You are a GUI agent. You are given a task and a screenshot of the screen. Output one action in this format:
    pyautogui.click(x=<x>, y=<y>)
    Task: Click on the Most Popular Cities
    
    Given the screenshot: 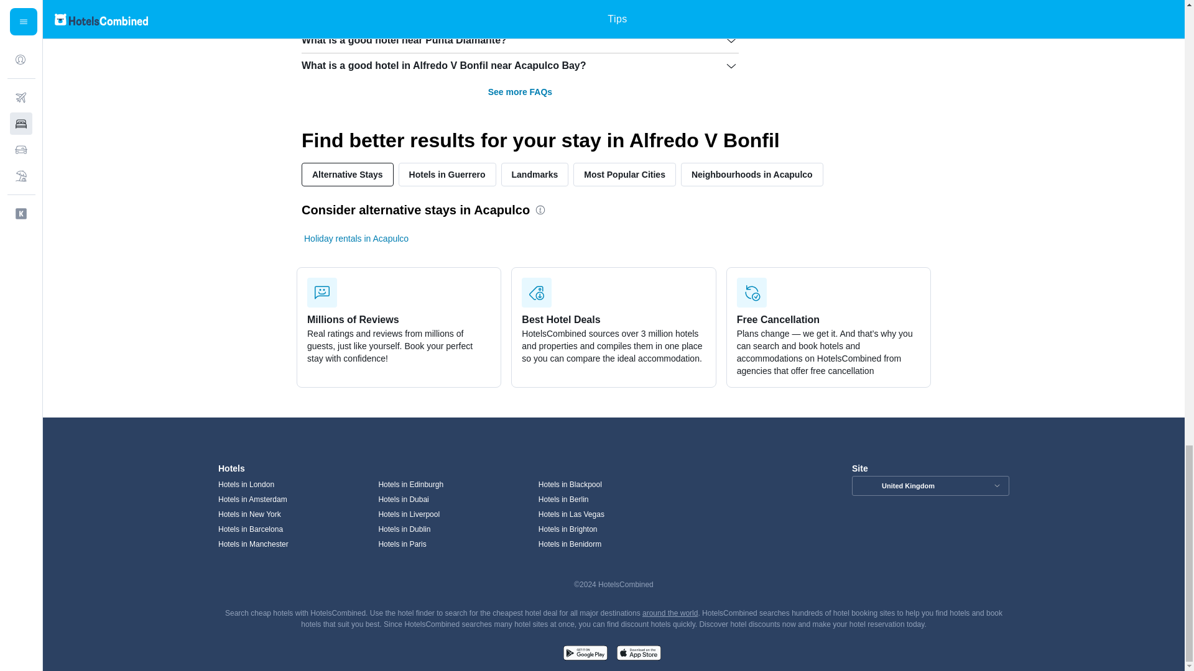 What is the action you would take?
    pyautogui.click(x=624, y=175)
    